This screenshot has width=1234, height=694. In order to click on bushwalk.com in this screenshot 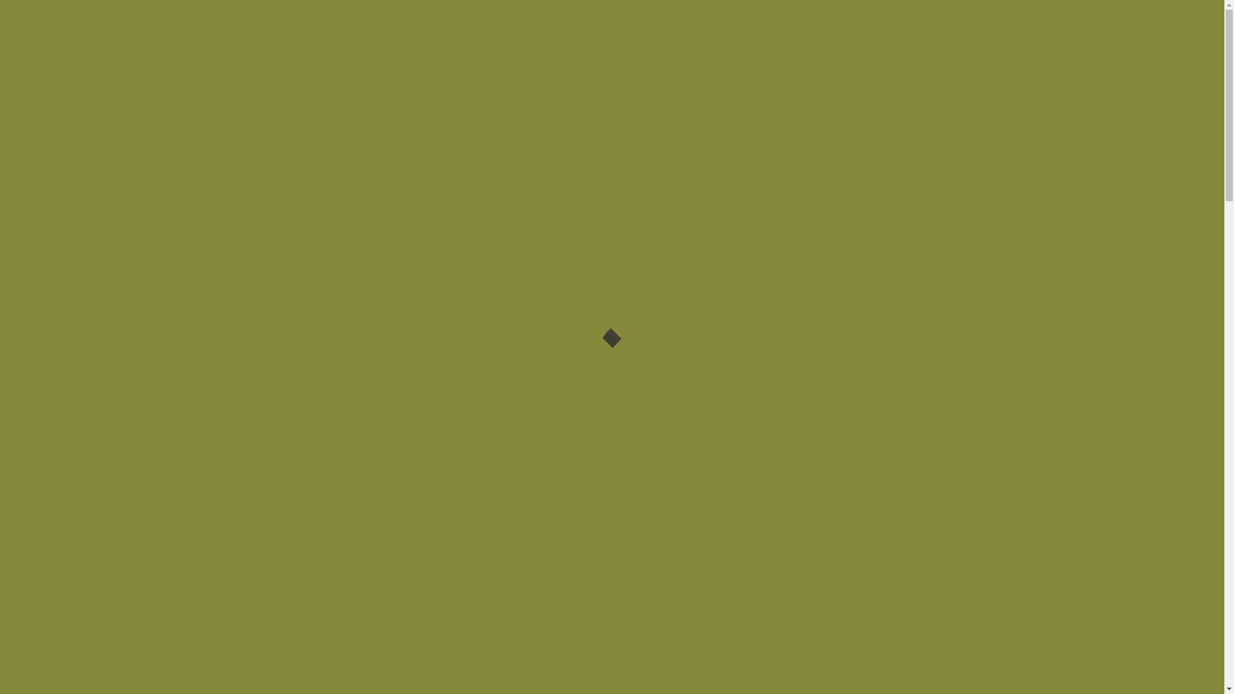, I will do `click(219, 294)`.